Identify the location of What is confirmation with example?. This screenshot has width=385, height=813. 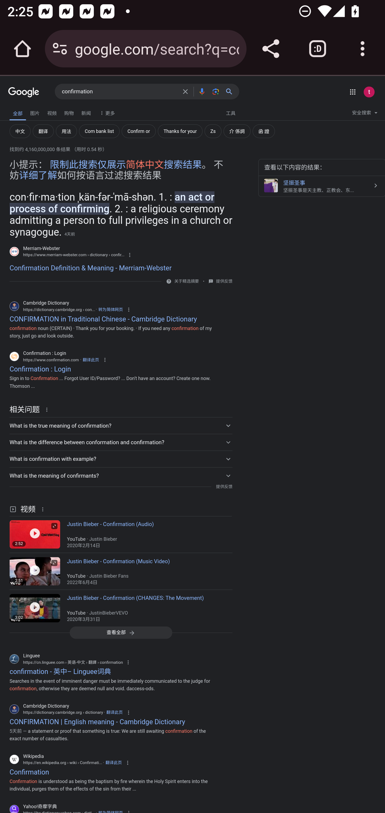
(121, 459).